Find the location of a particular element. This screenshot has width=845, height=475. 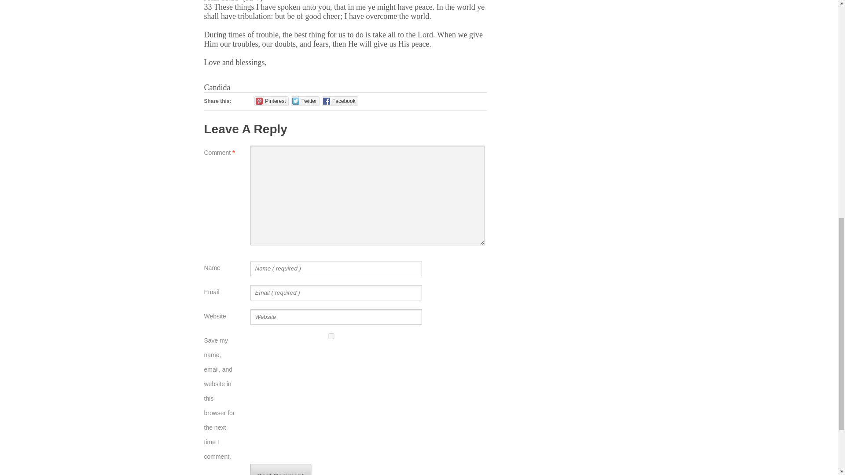

Click to share on Twitter is located at coordinates (305, 101).